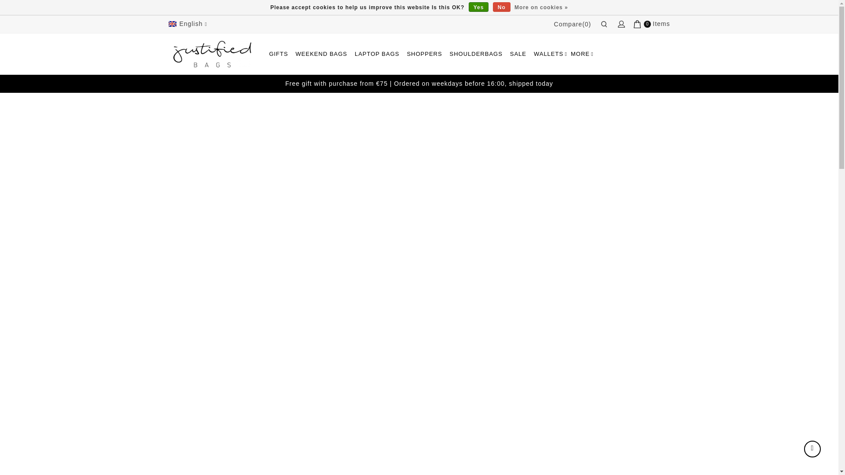  Describe the element at coordinates (518, 54) in the screenshot. I see `SALE` at that location.